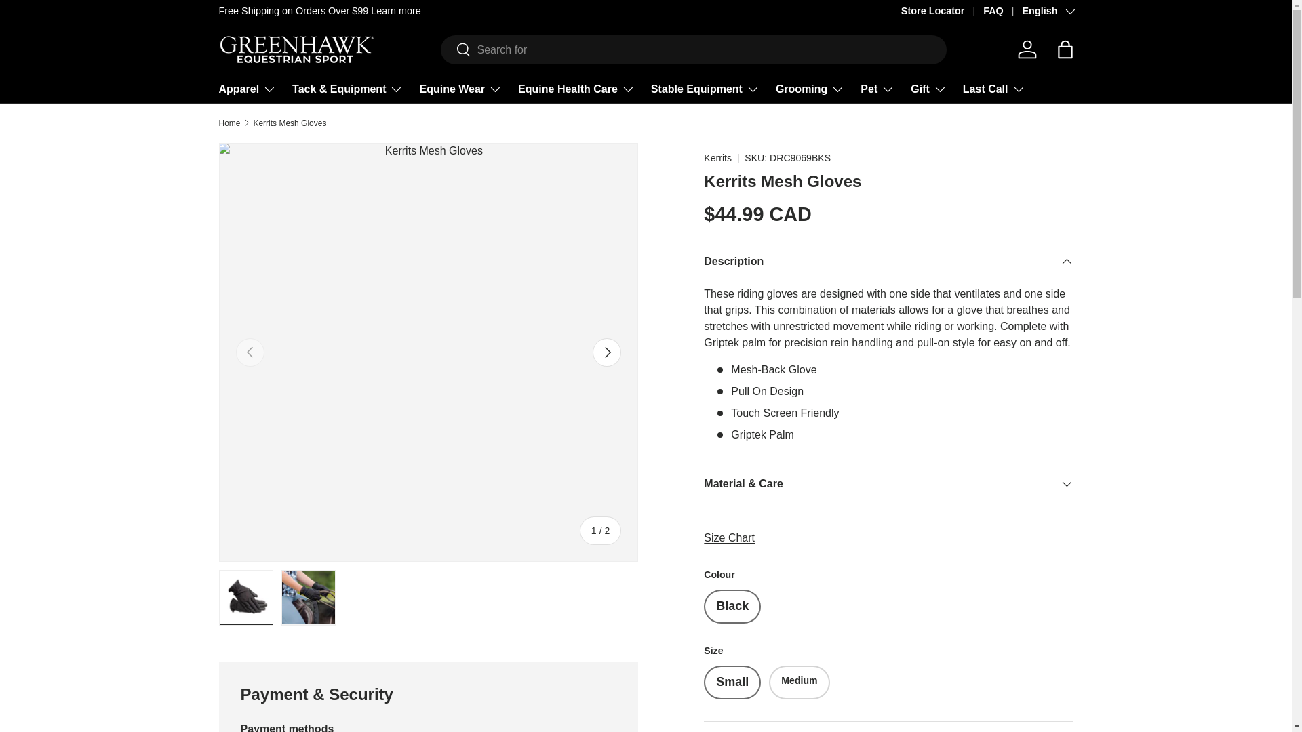 The image size is (1302, 732). I want to click on Apparel, so click(247, 89).